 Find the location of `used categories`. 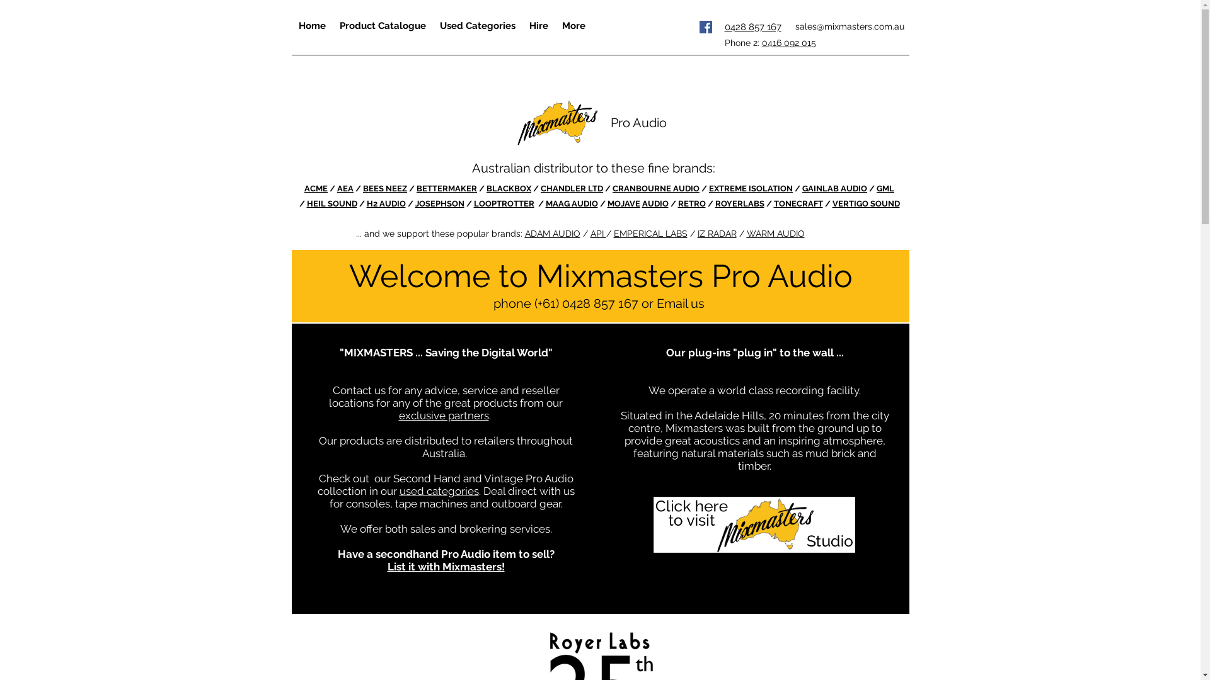

used categories is located at coordinates (439, 491).